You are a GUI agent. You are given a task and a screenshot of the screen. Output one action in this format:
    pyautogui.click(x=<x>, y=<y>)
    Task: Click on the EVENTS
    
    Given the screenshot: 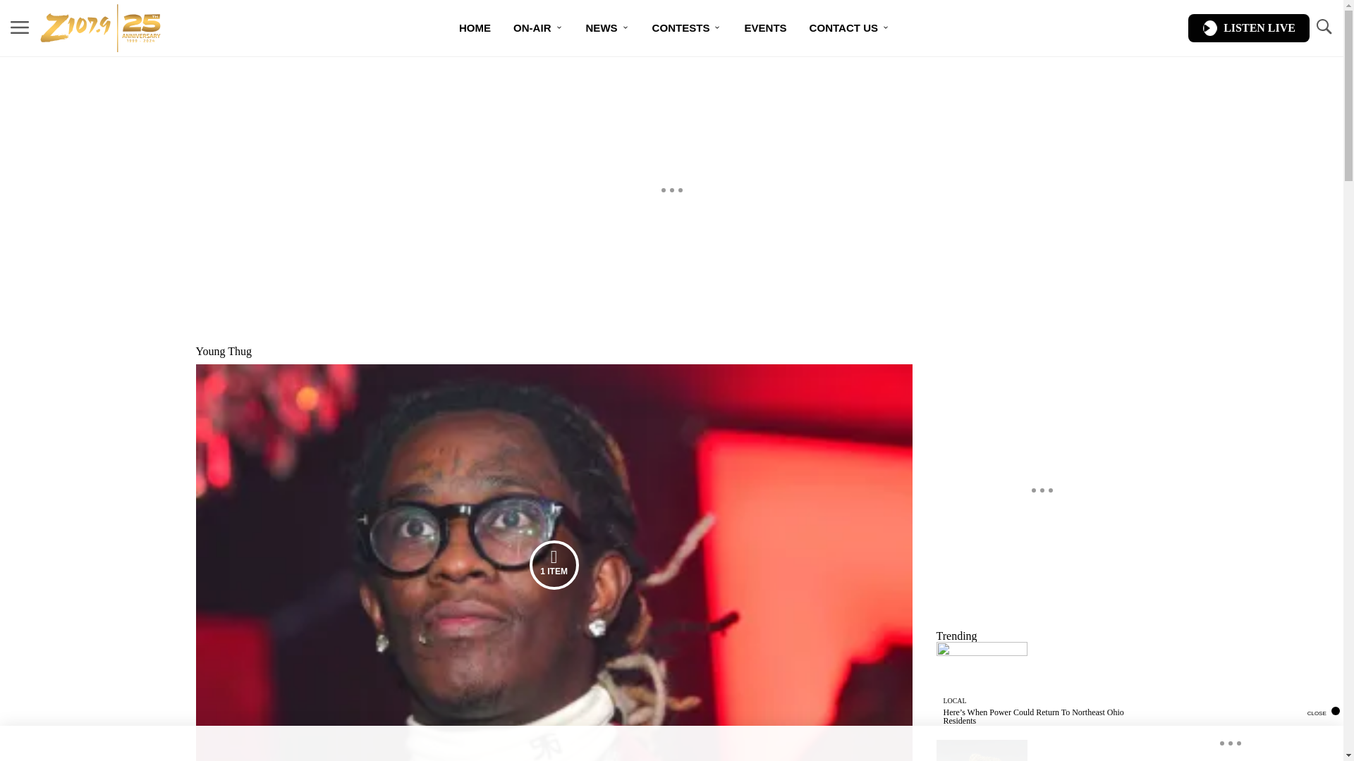 What is the action you would take?
    pyautogui.click(x=764, y=28)
    